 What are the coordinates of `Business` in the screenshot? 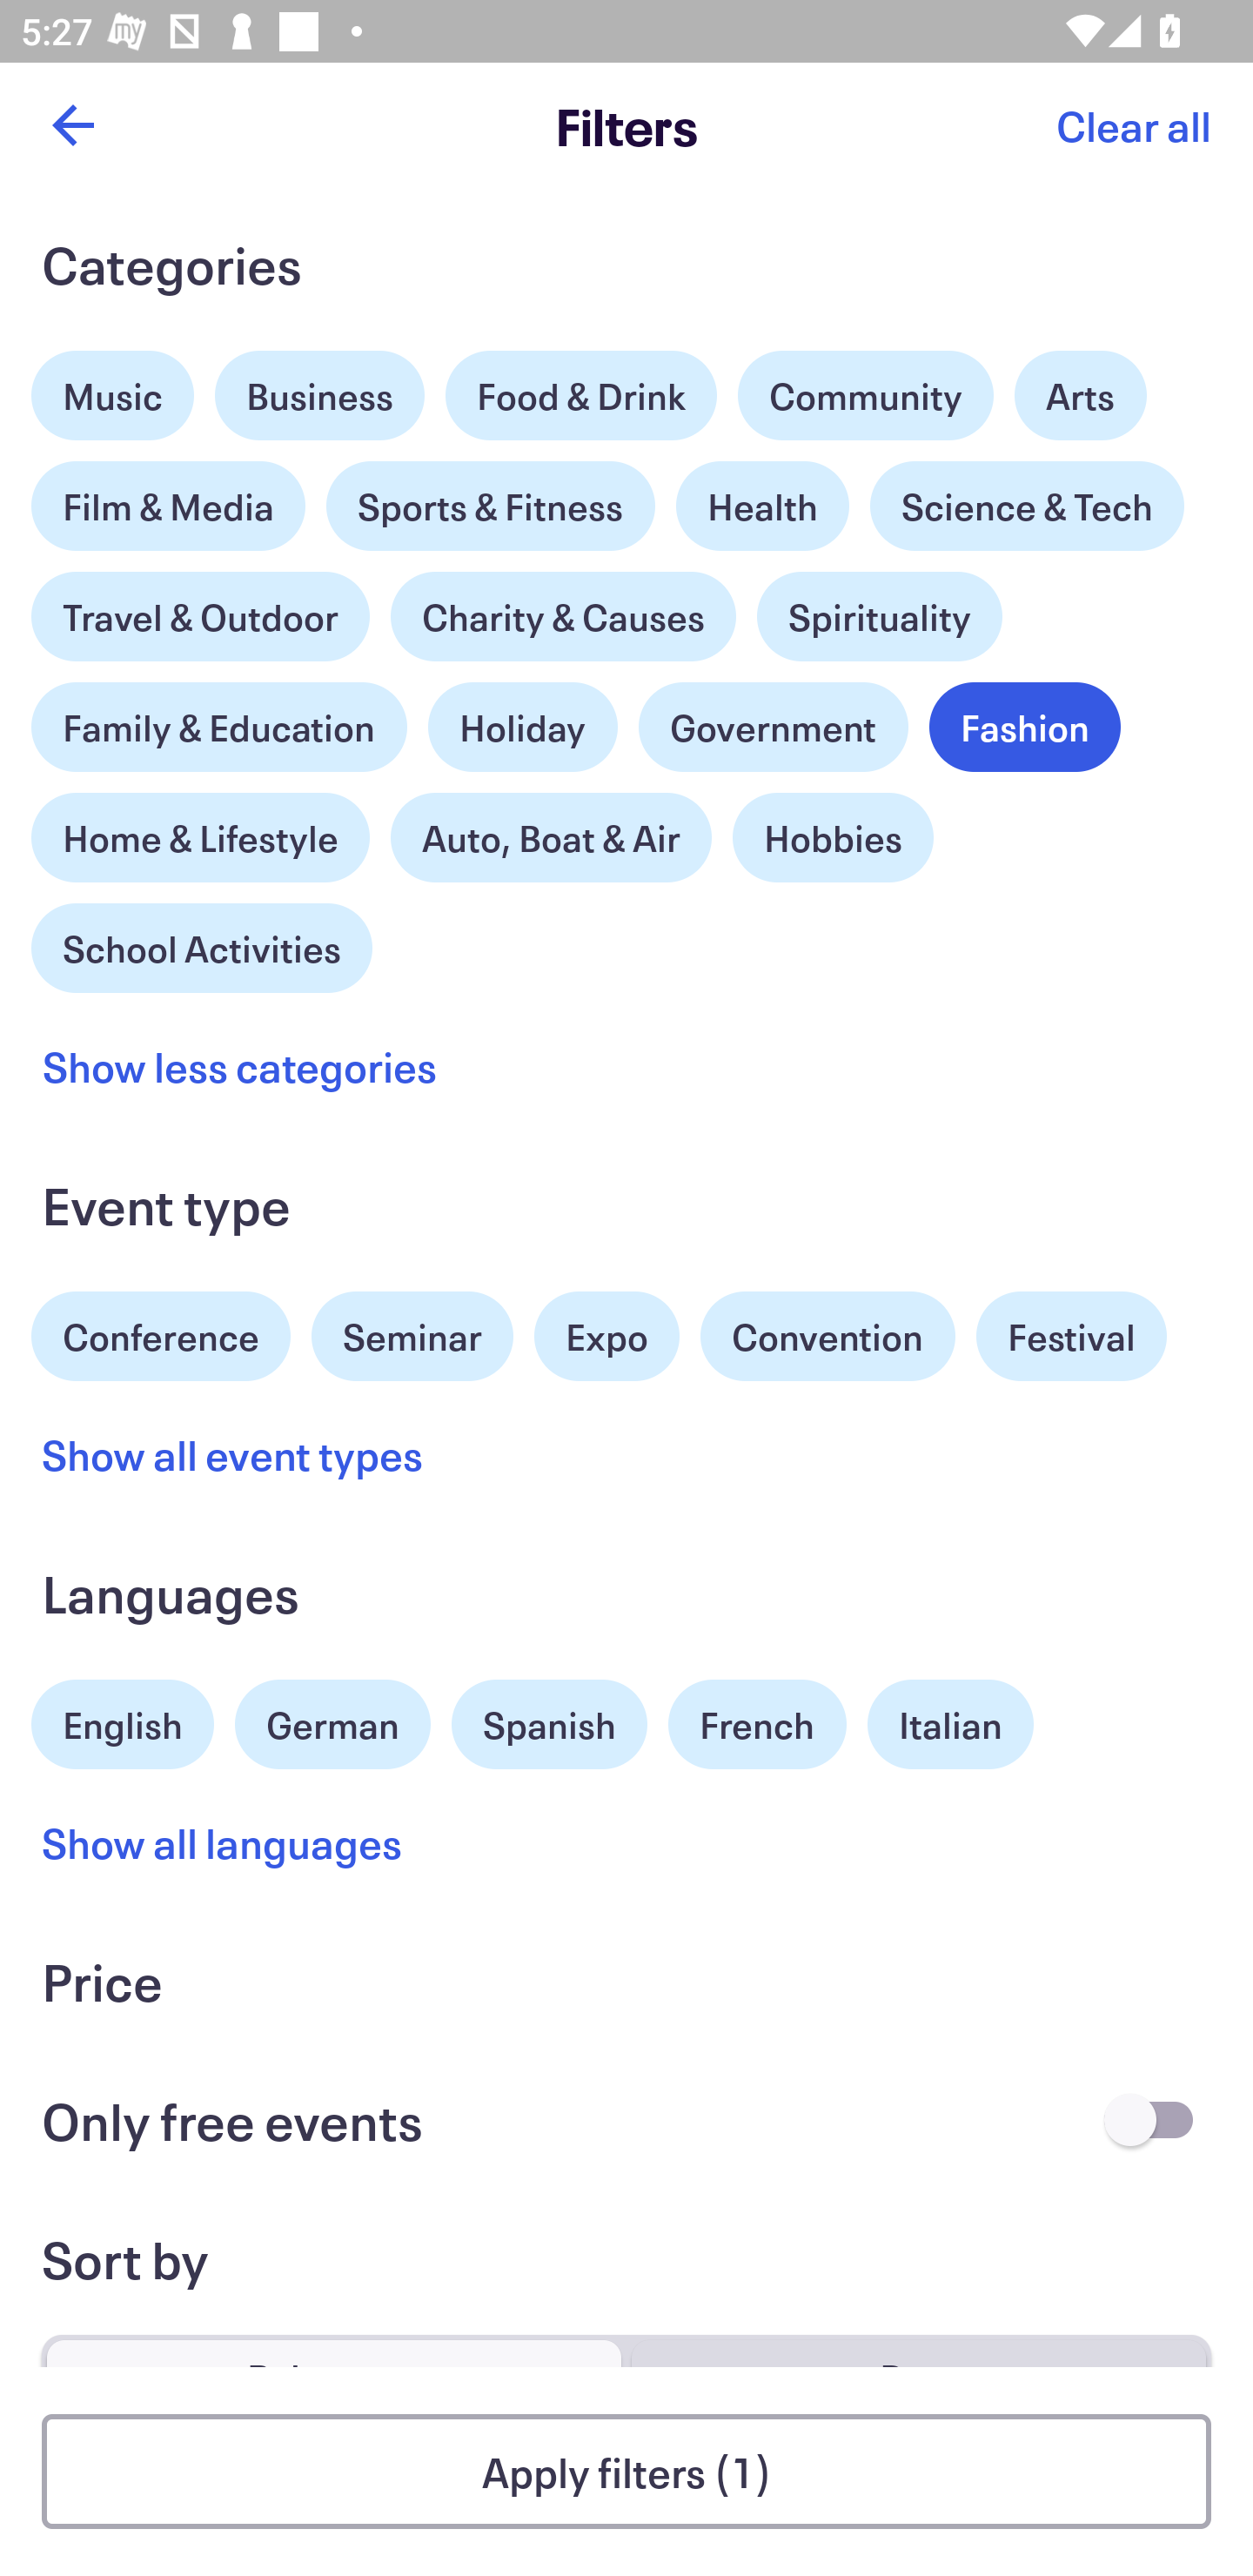 It's located at (320, 395).